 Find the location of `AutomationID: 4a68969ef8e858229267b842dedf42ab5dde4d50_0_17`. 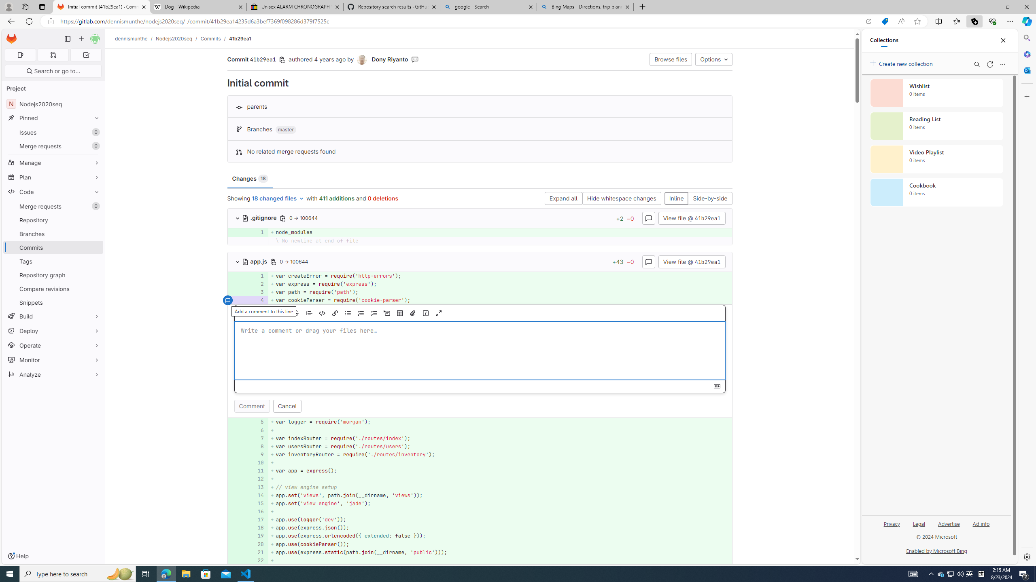

AutomationID: 4a68969ef8e858229267b842dedf42ab5dde4d50_0_17 is located at coordinates (480, 520).